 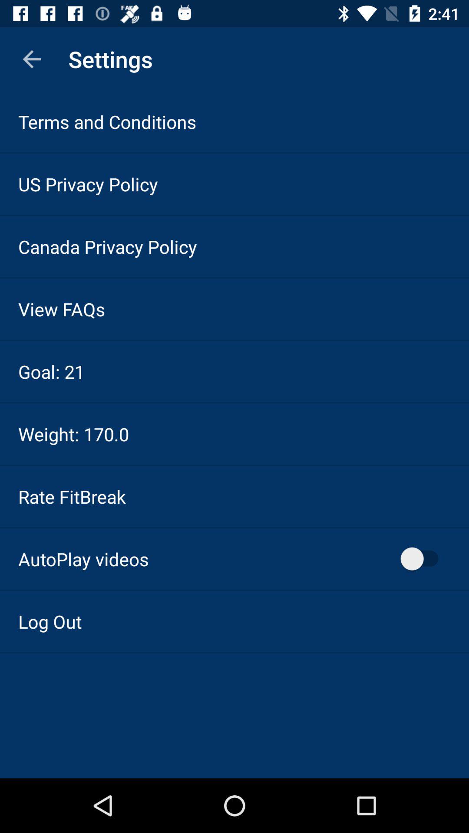 I want to click on launch icon above us privacy policy, so click(x=107, y=121).